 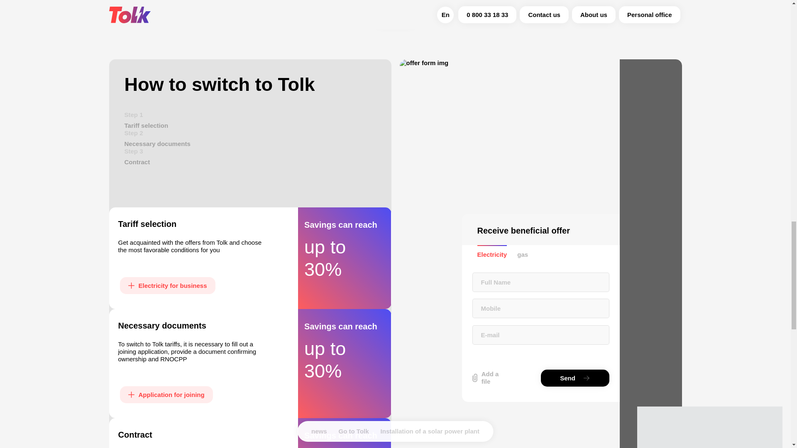 What do you see at coordinates (167, 285) in the screenshot?
I see `Electricity for business` at bounding box center [167, 285].